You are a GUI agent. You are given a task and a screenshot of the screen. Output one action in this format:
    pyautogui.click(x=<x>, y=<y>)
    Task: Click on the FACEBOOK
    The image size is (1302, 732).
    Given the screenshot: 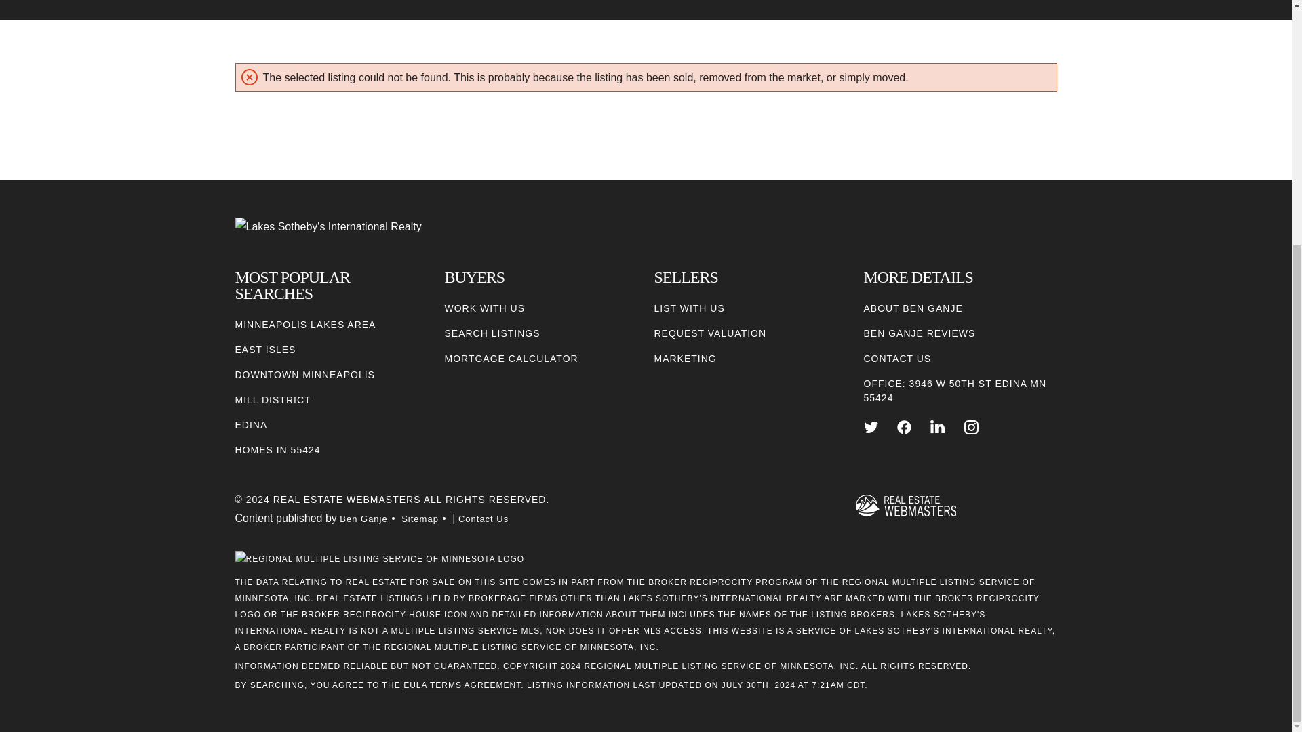 What is the action you would take?
    pyautogui.click(x=904, y=427)
    